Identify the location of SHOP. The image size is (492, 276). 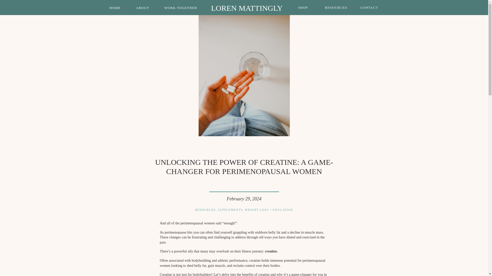
(303, 7).